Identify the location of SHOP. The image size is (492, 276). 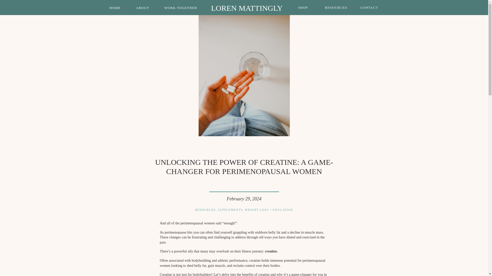
(303, 7).